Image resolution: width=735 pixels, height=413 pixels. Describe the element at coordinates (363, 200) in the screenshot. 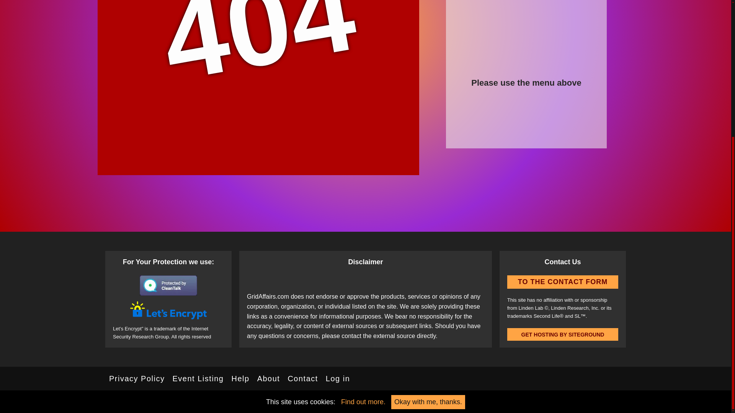

I see `Find out more.` at that location.